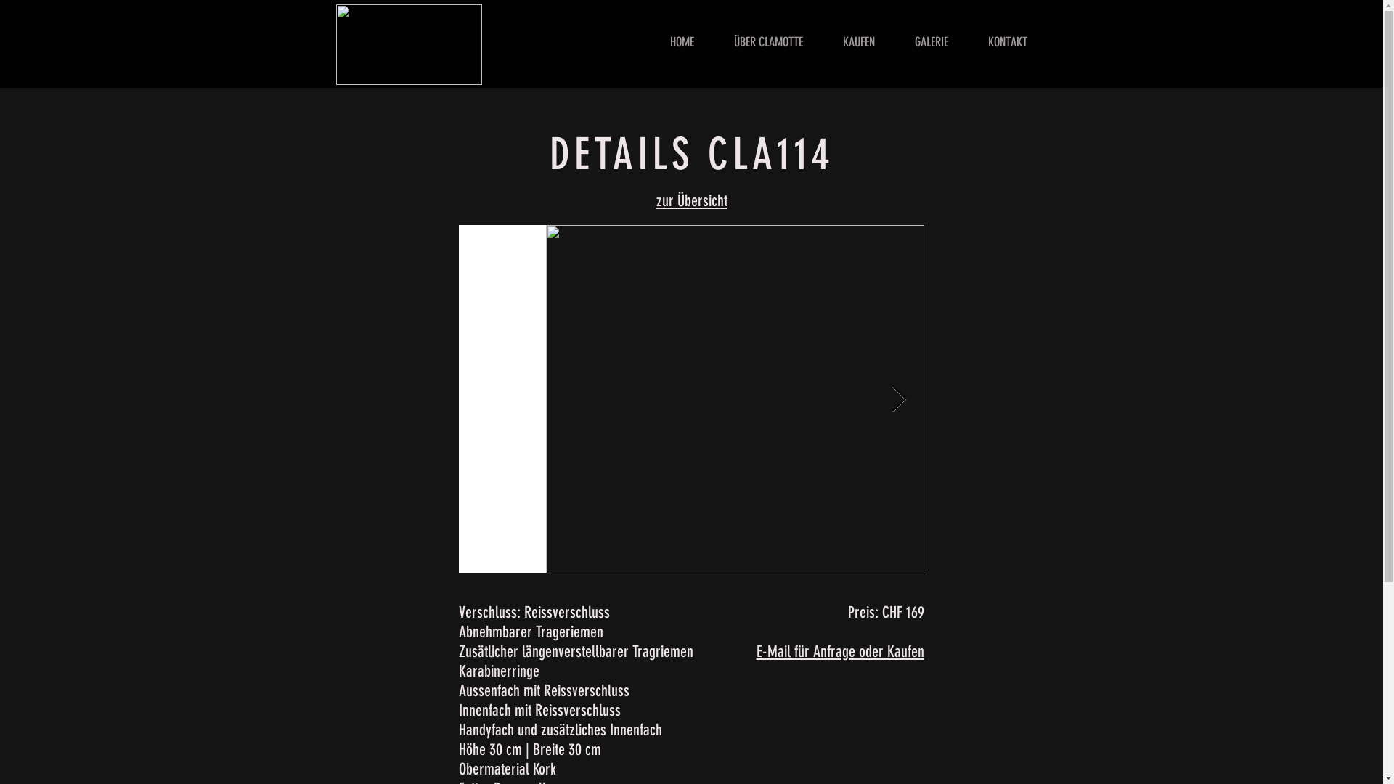 This screenshot has width=1394, height=784. Describe the element at coordinates (681, 42) in the screenshot. I see `HOME` at that location.